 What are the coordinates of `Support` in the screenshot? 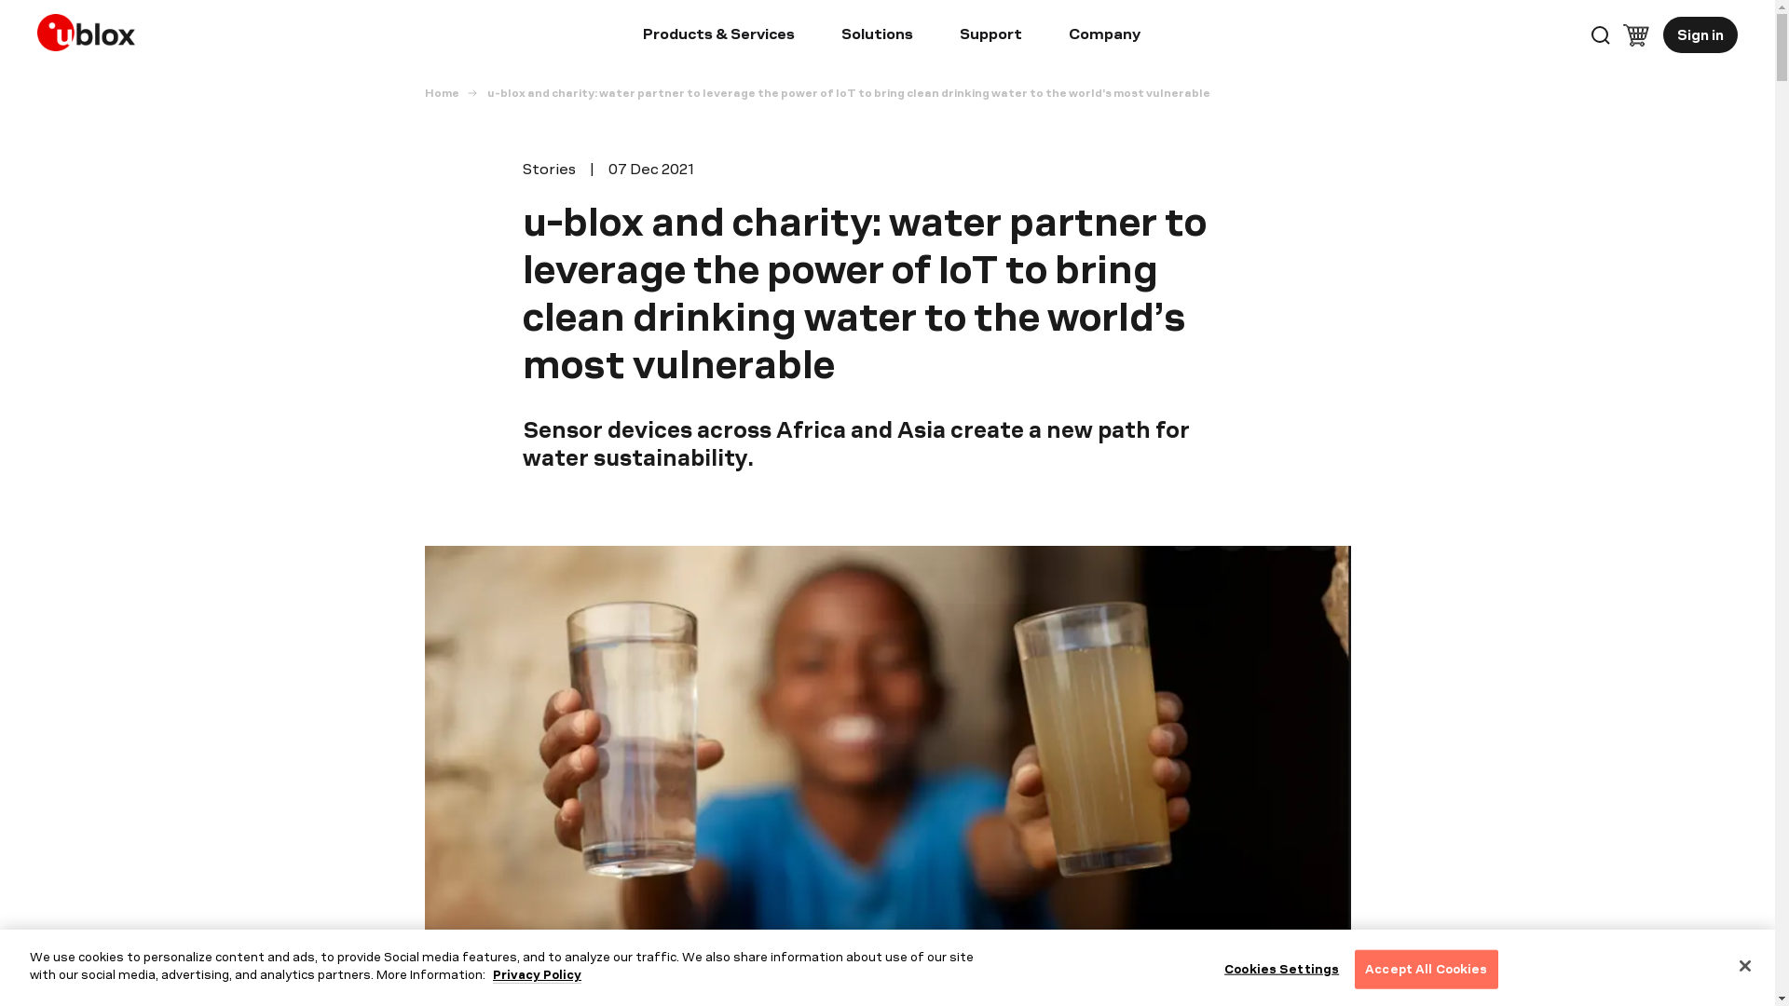 It's located at (990, 36).